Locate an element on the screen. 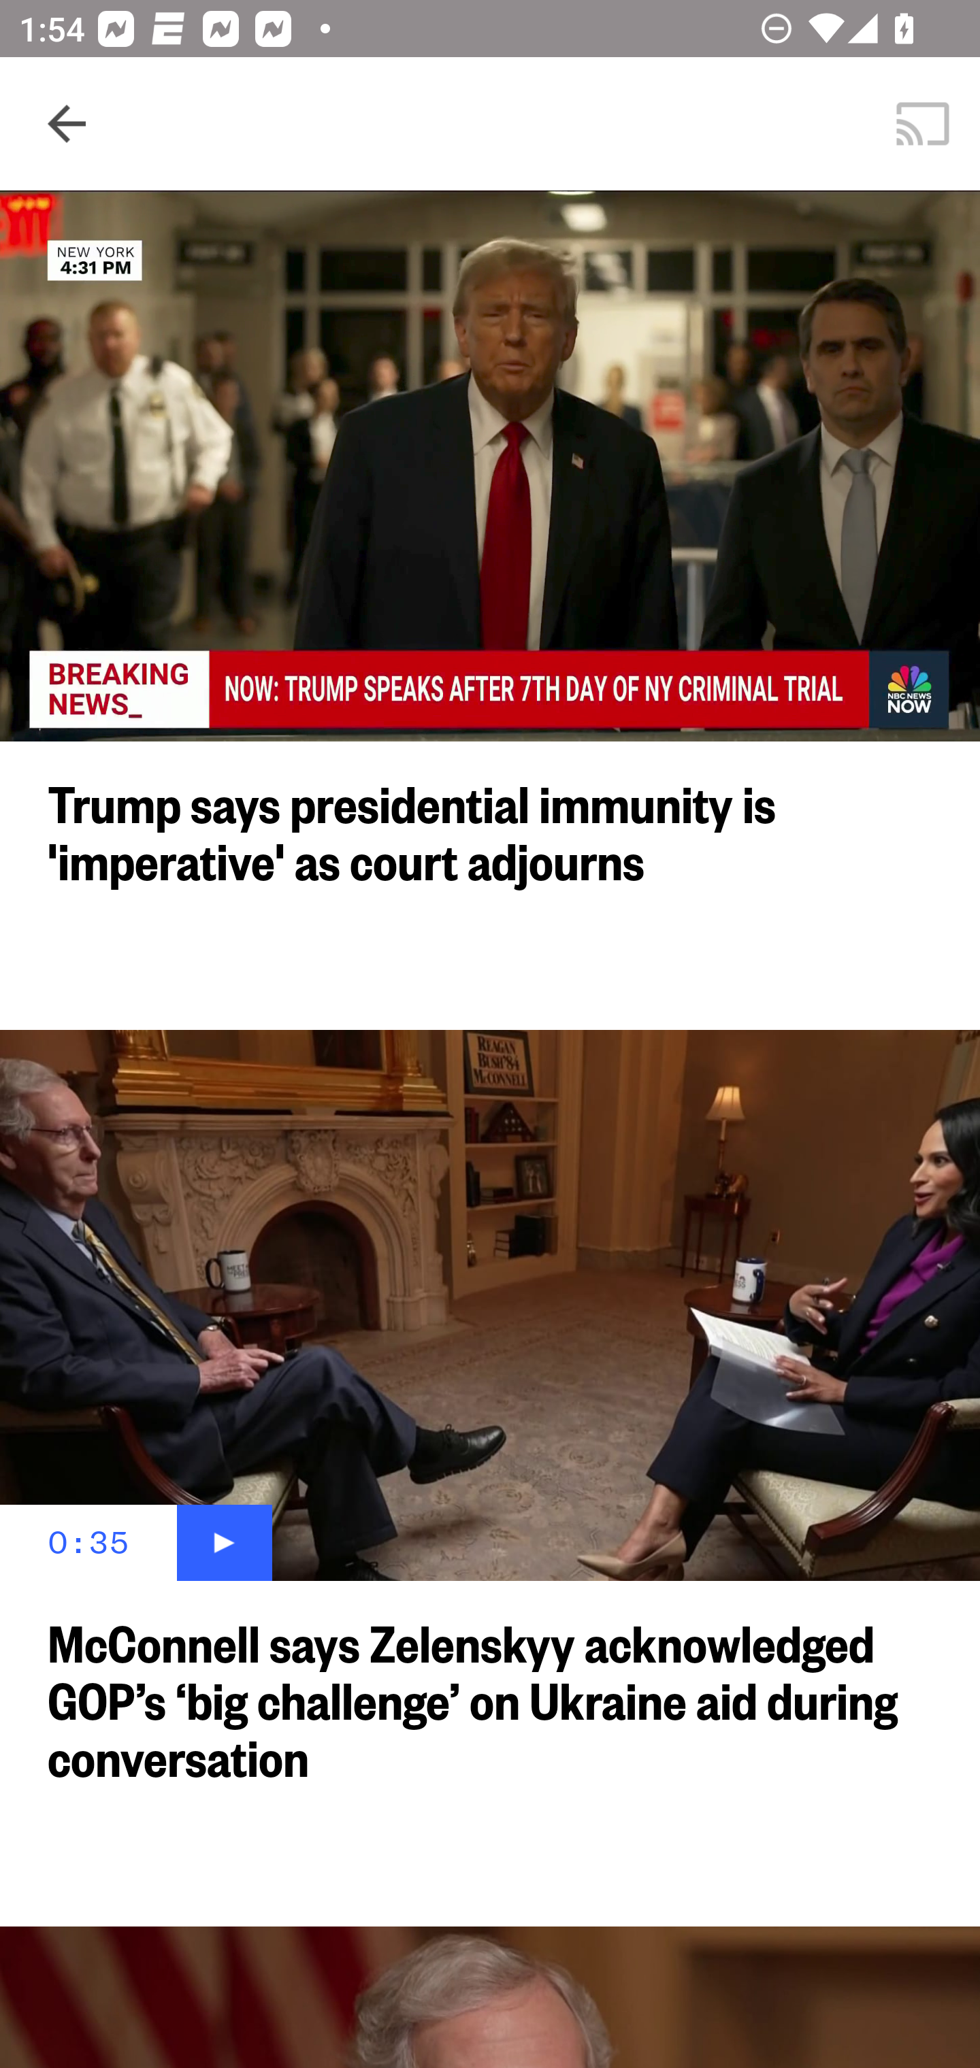  Navigate up is located at coordinates (67, 124).